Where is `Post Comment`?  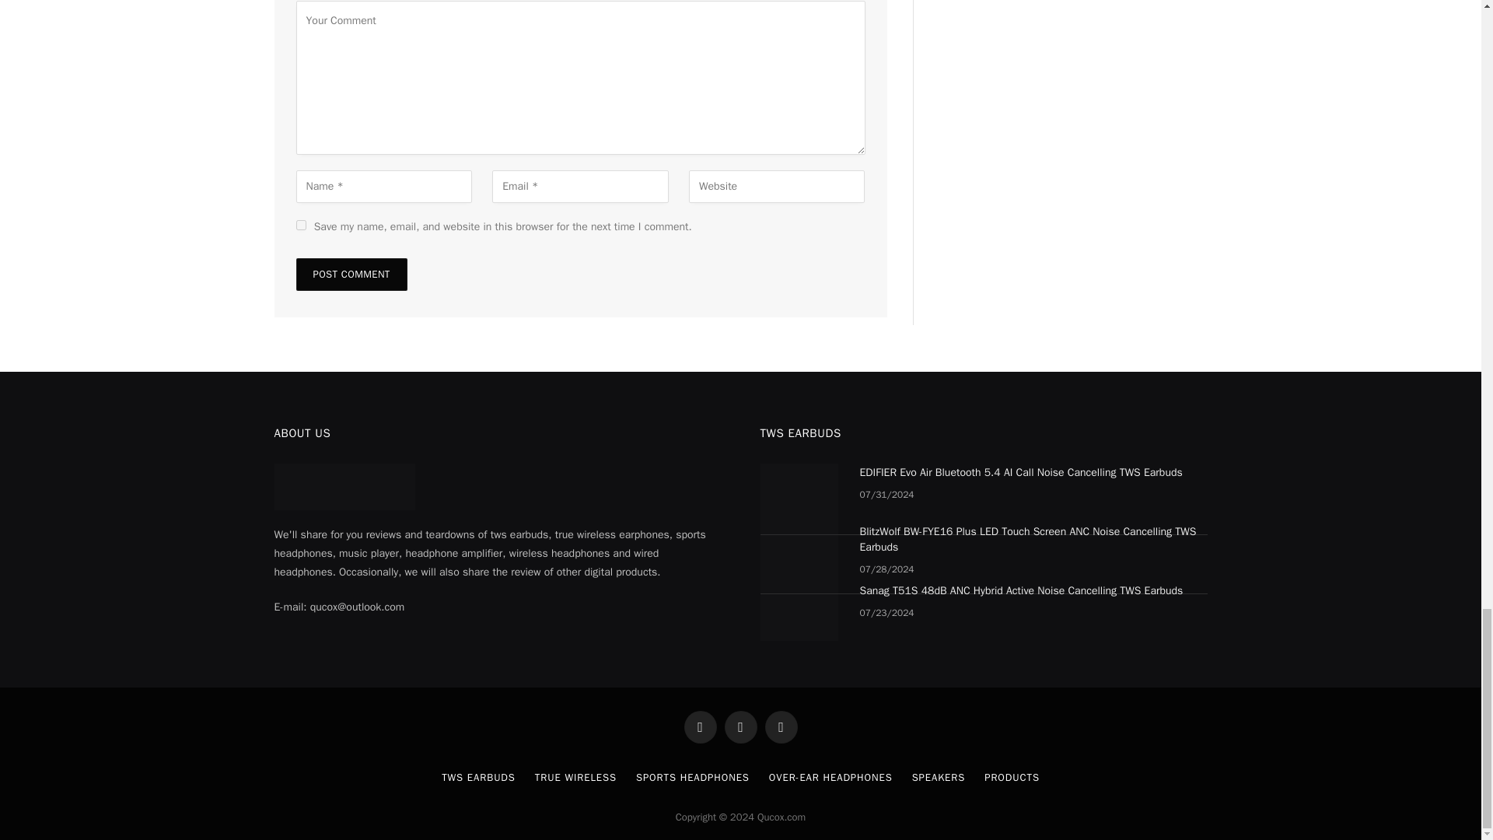 Post Comment is located at coordinates (351, 274).